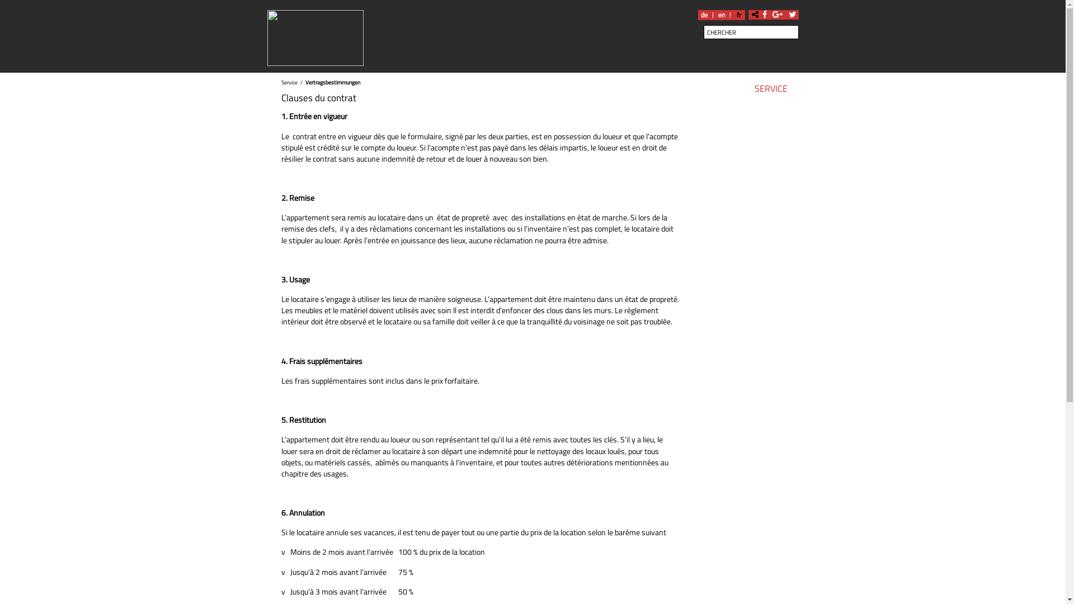  I want to click on SERVICE, so click(771, 91).